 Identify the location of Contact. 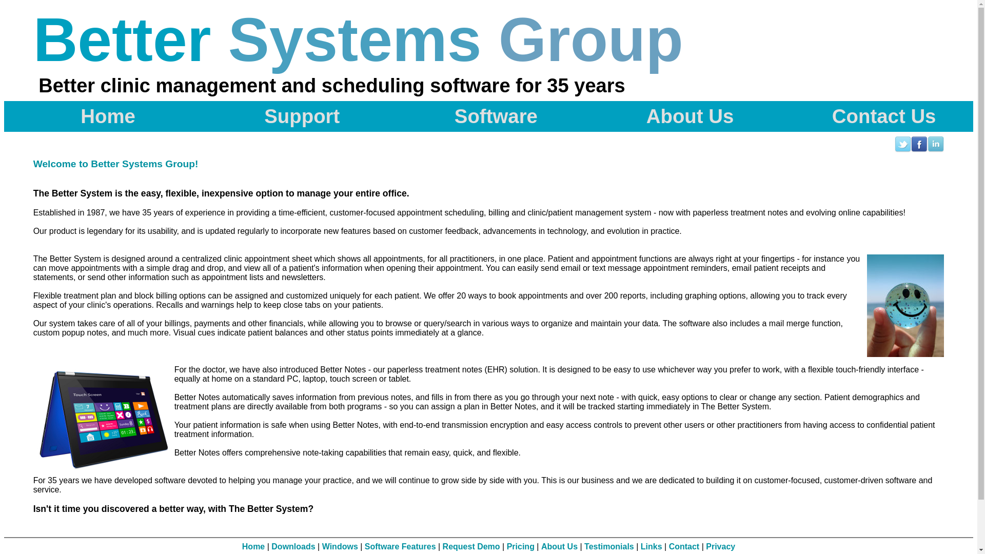
(684, 547).